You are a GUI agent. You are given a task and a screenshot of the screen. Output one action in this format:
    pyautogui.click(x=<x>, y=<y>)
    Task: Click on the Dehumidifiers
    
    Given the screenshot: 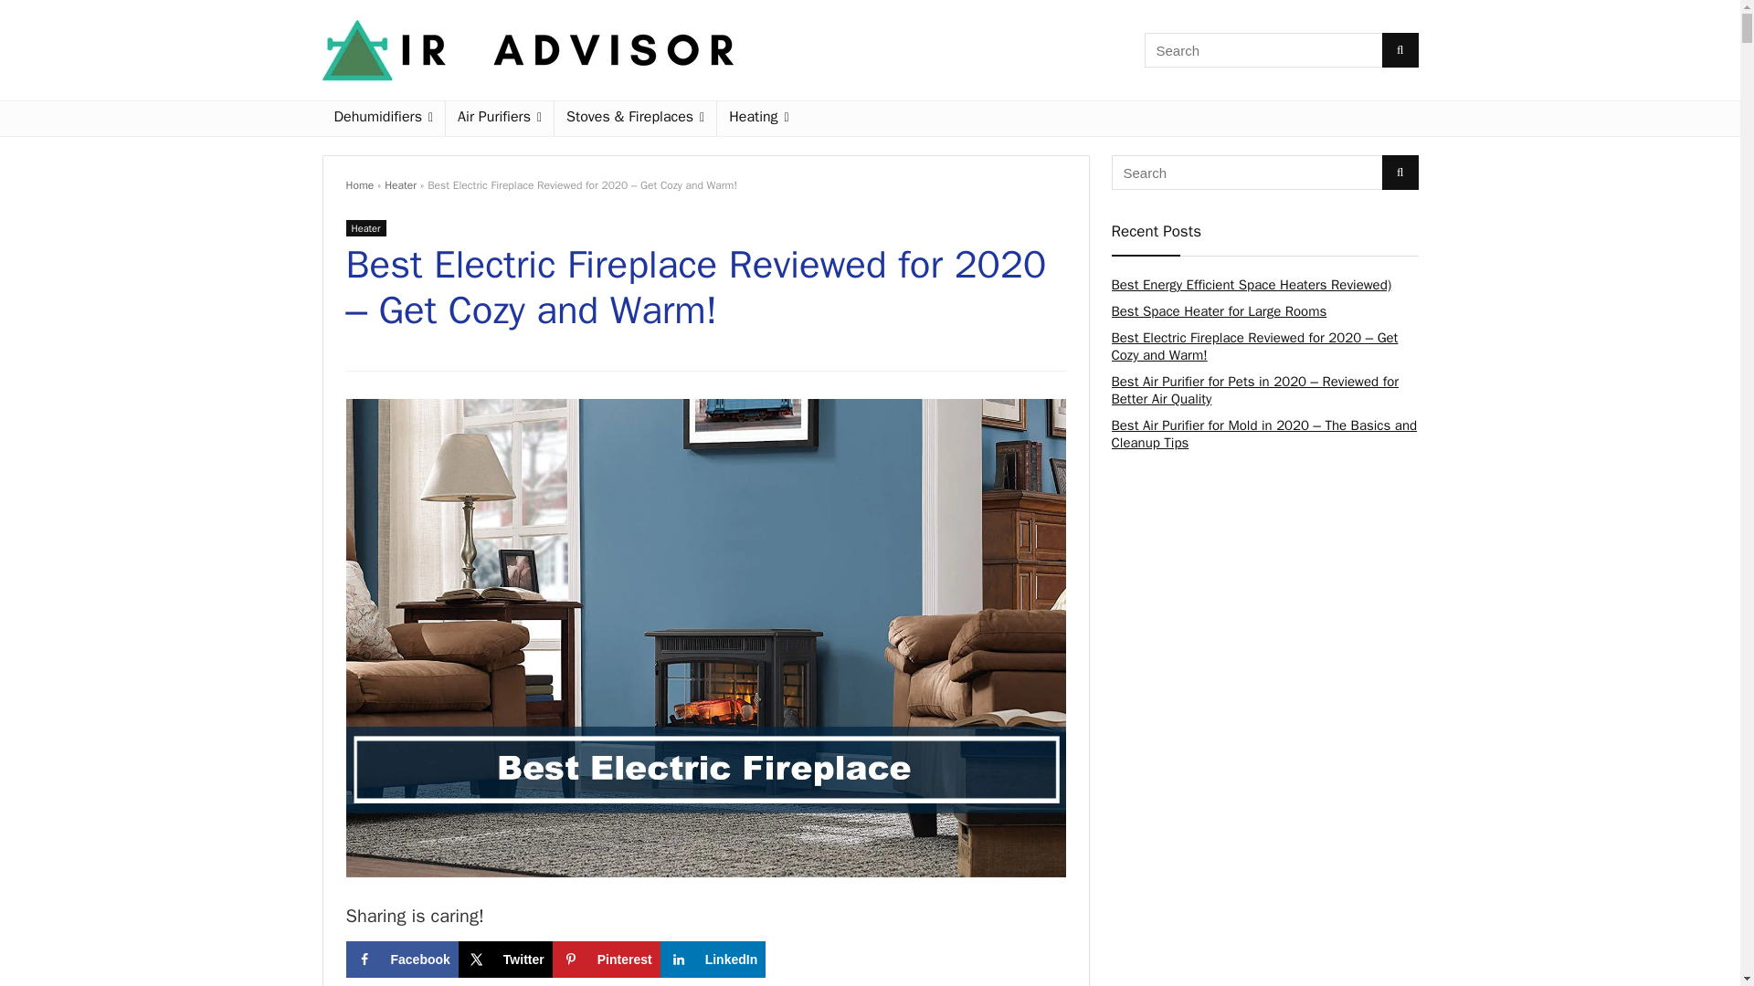 What is the action you would take?
    pyautogui.click(x=383, y=119)
    